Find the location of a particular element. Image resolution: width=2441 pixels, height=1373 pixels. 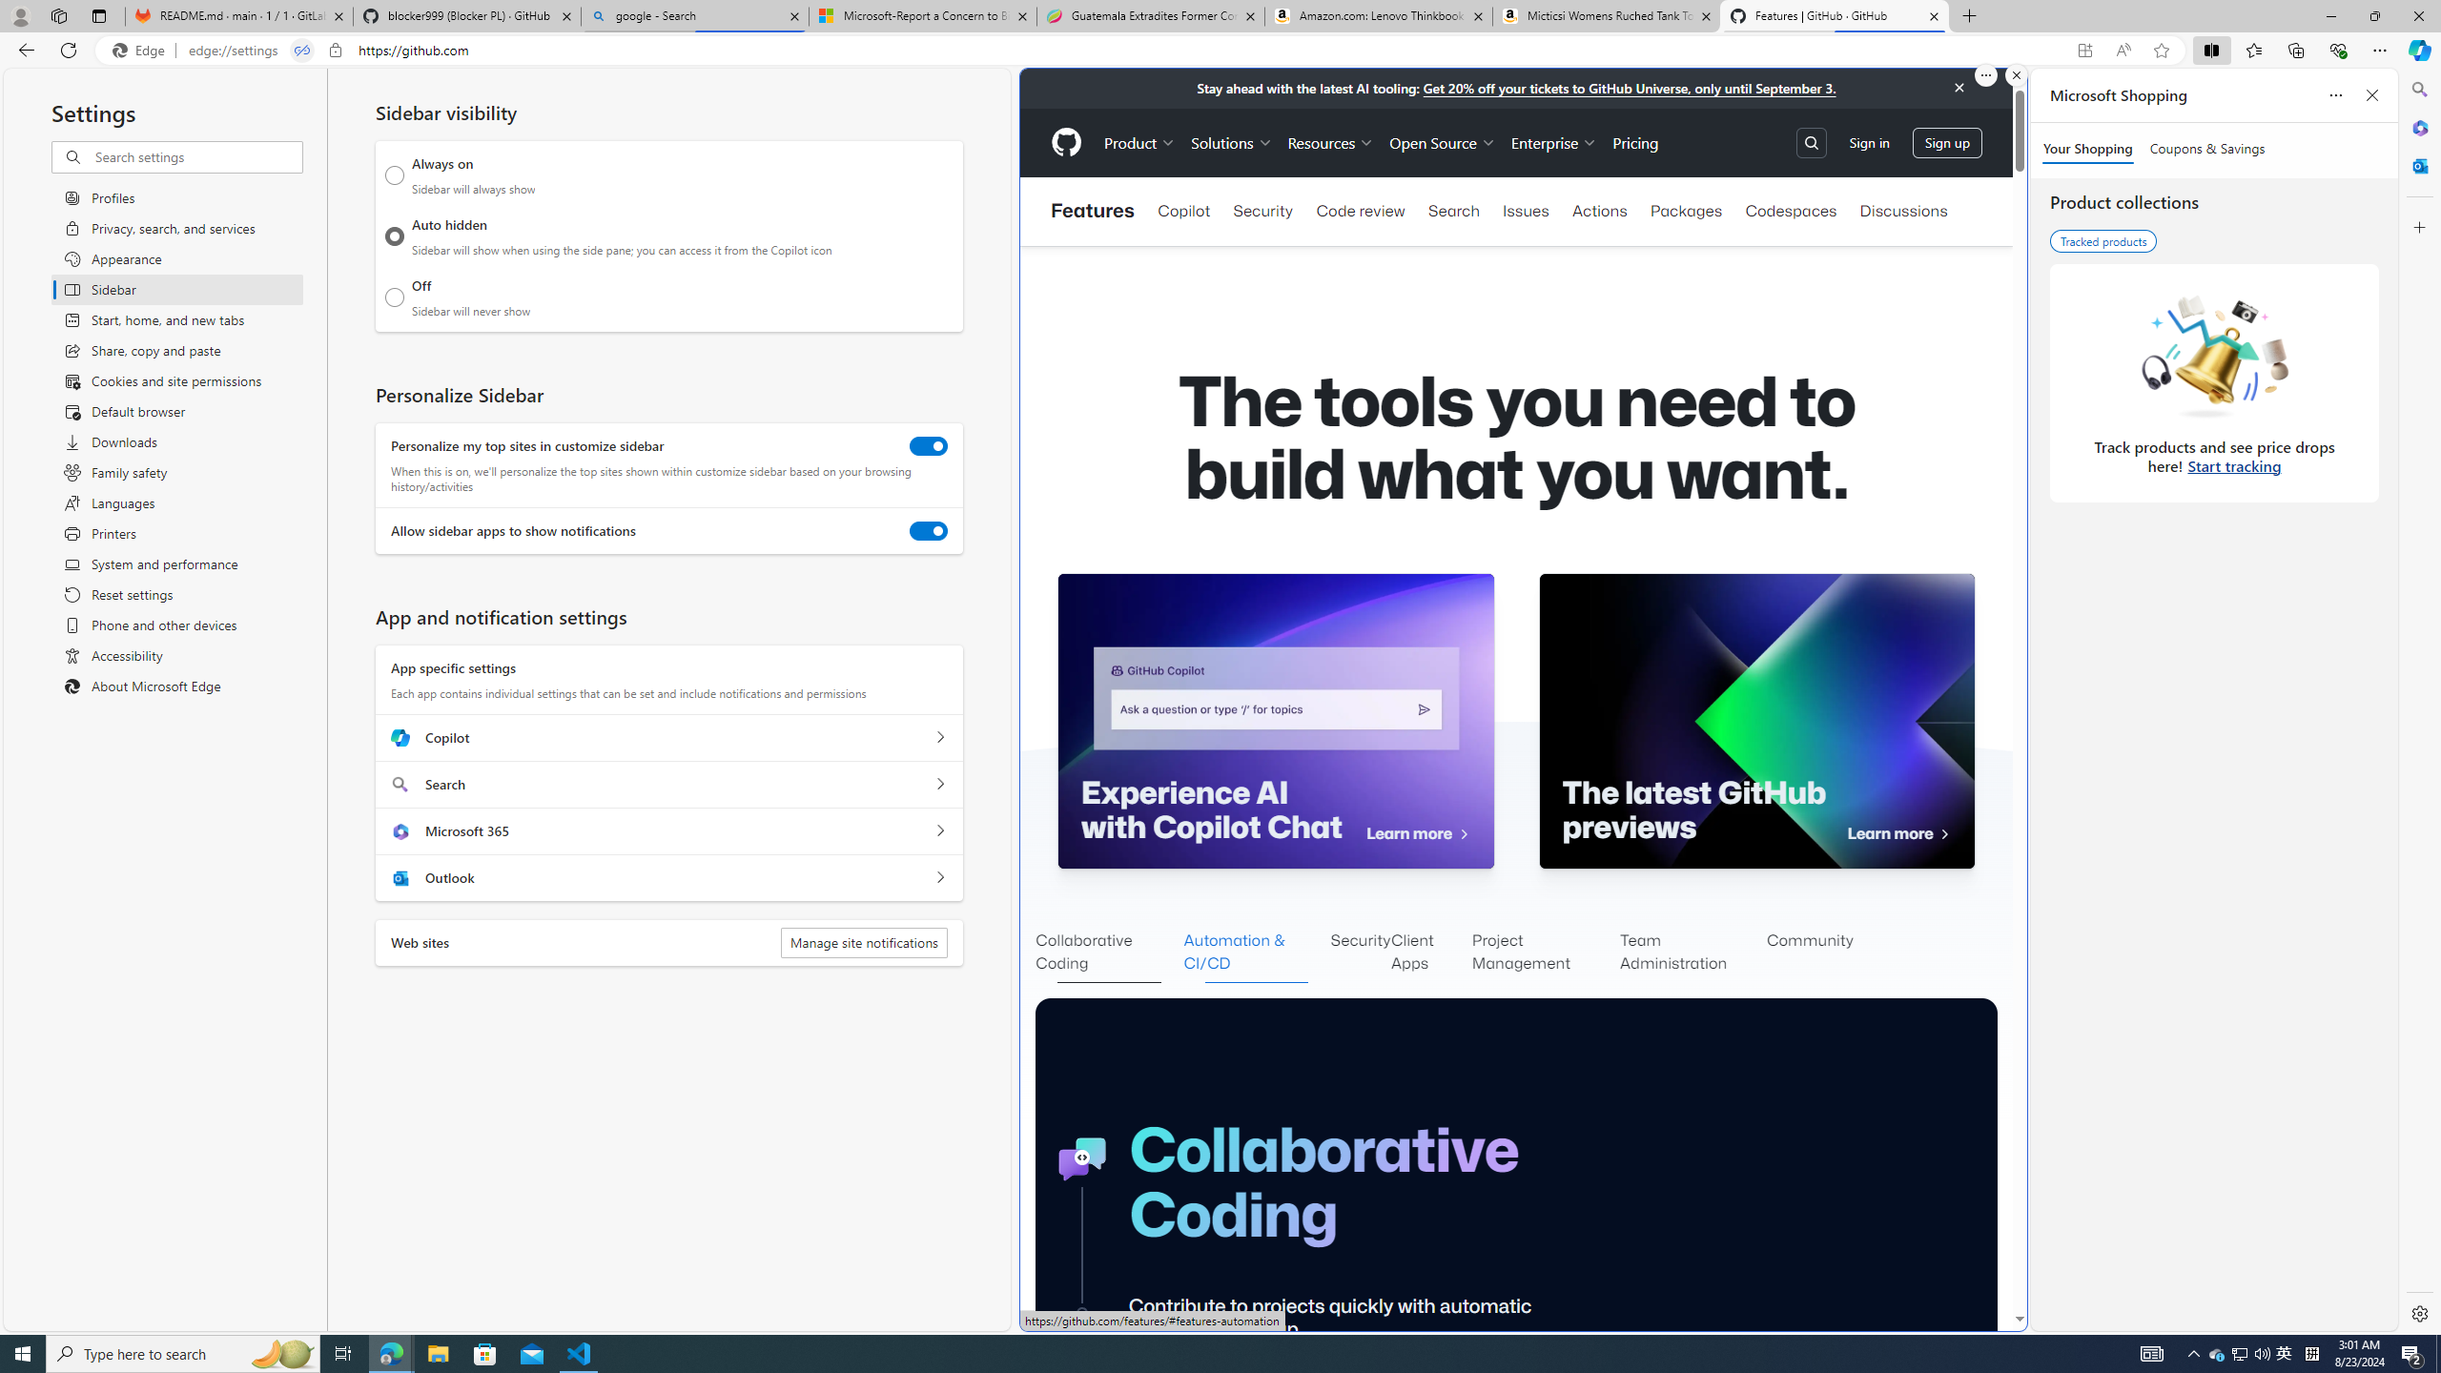

Discussions is located at coordinates (1903, 211).